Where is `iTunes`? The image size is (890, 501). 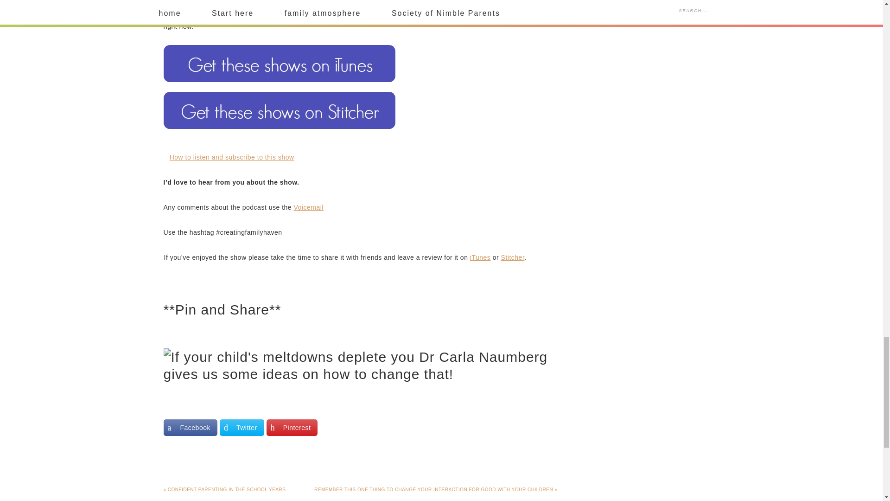 iTunes is located at coordinates (480, 257).